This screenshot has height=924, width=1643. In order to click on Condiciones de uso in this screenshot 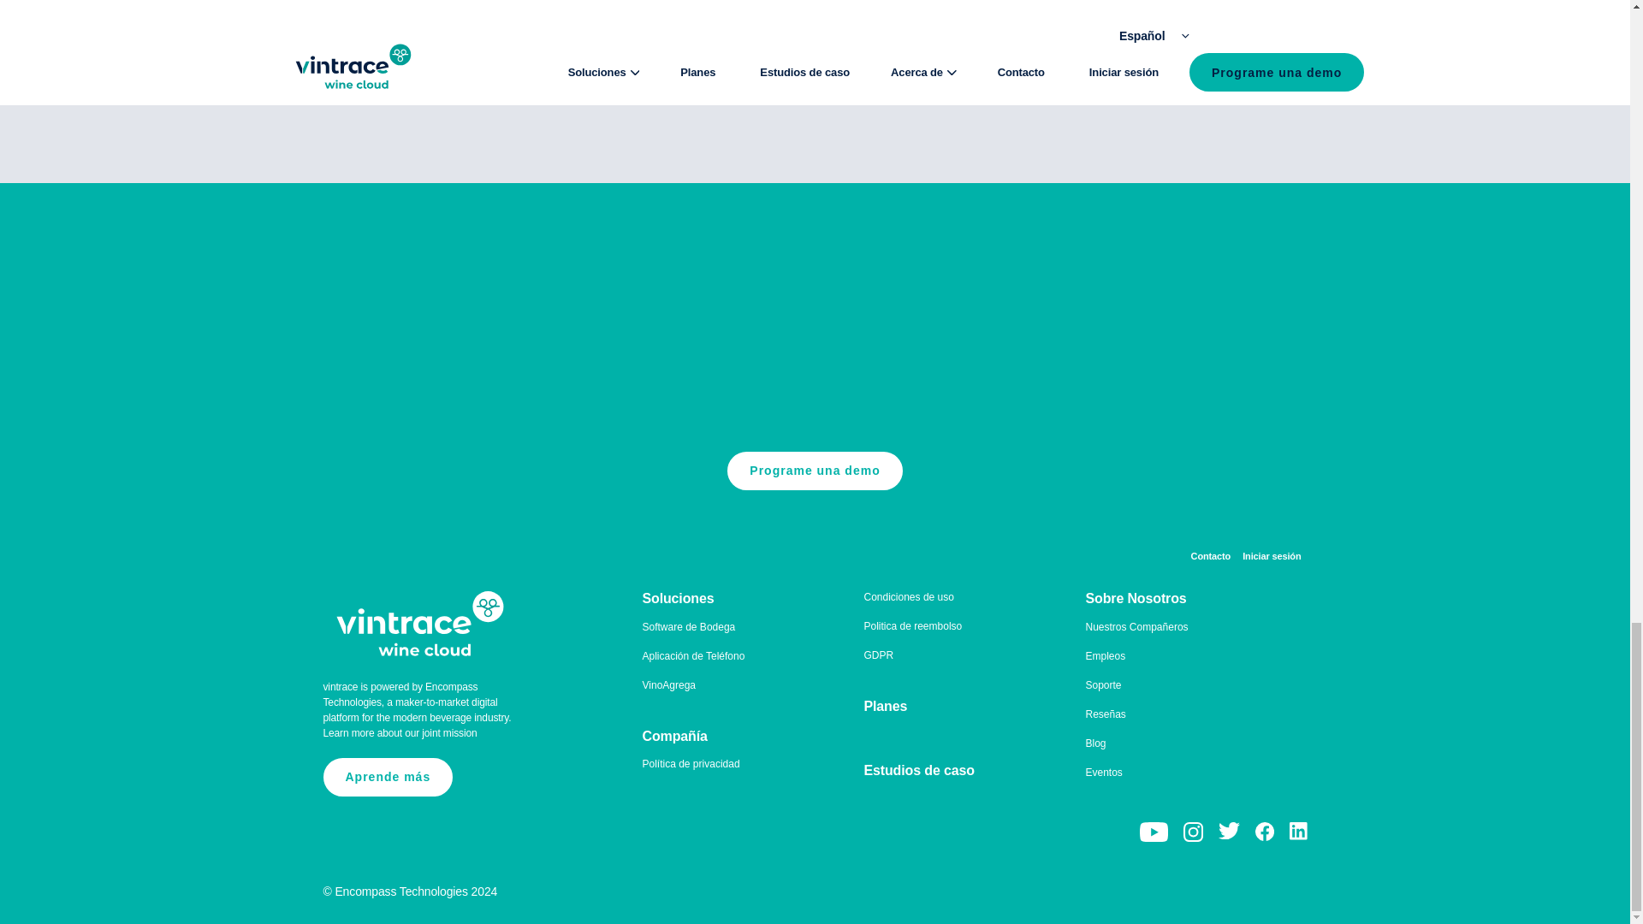, I will do `click(909, 597)`.